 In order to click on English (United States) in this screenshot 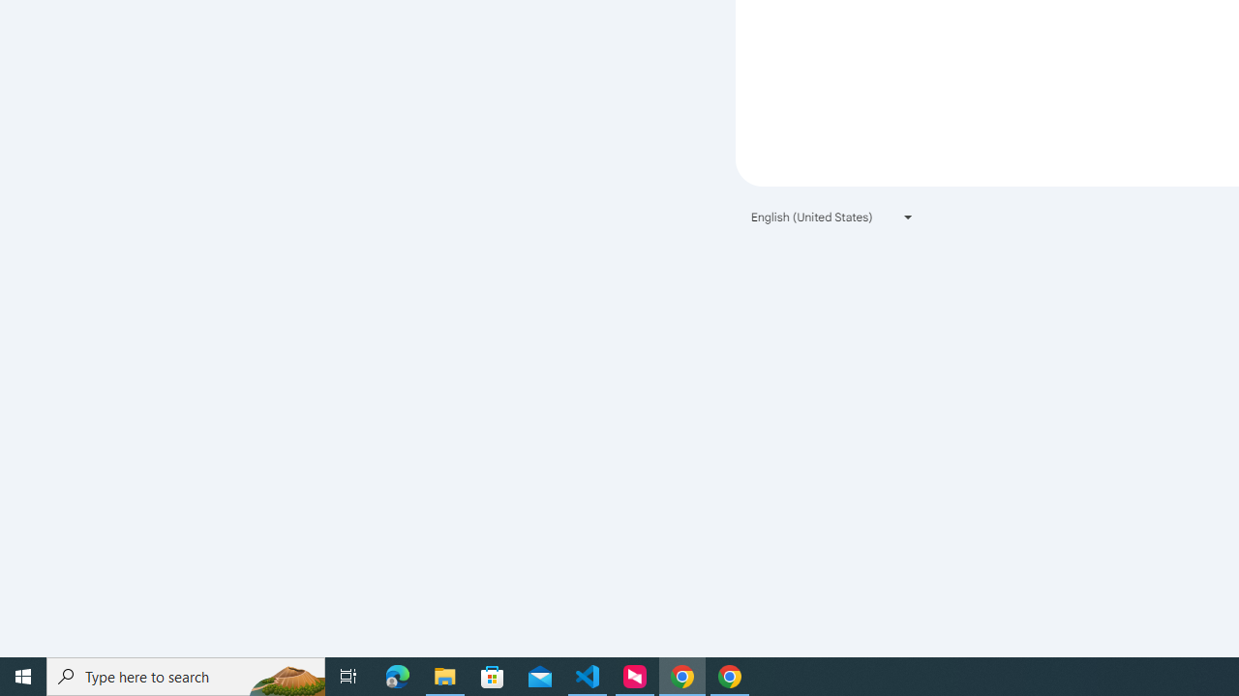, I will do `click(832, 217)`.